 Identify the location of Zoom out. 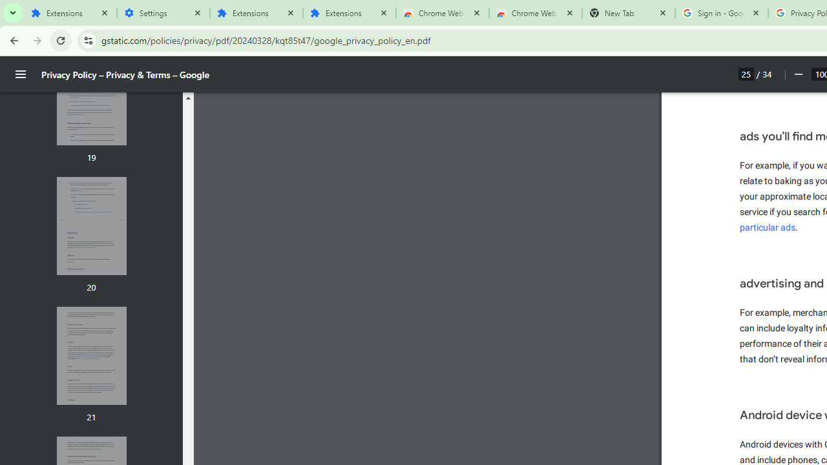
(797, 74).